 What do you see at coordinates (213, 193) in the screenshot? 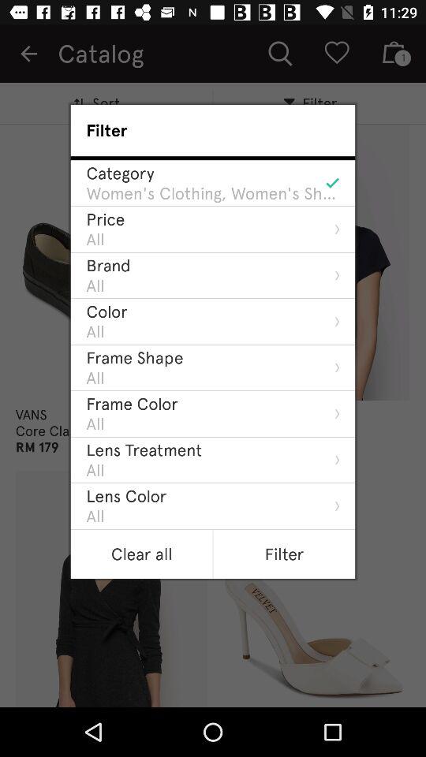
I see `click the item below the category` at bounding box center [213, 193].